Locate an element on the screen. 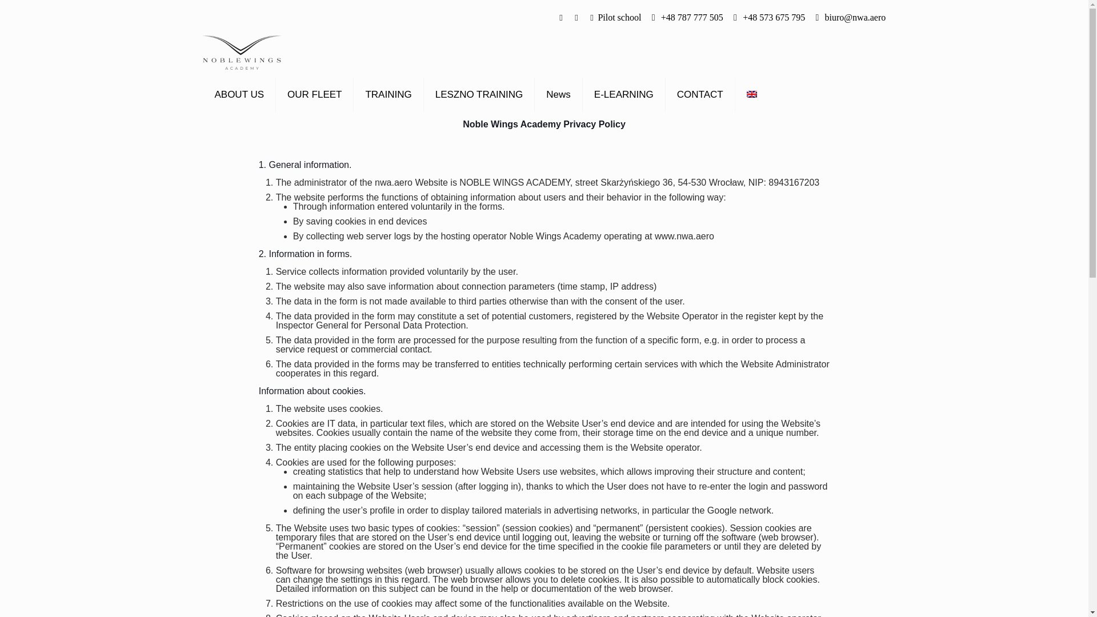 This screenshot has height=617, width=1097. LESZNO TRAINING is located at coordinates (479, 94).